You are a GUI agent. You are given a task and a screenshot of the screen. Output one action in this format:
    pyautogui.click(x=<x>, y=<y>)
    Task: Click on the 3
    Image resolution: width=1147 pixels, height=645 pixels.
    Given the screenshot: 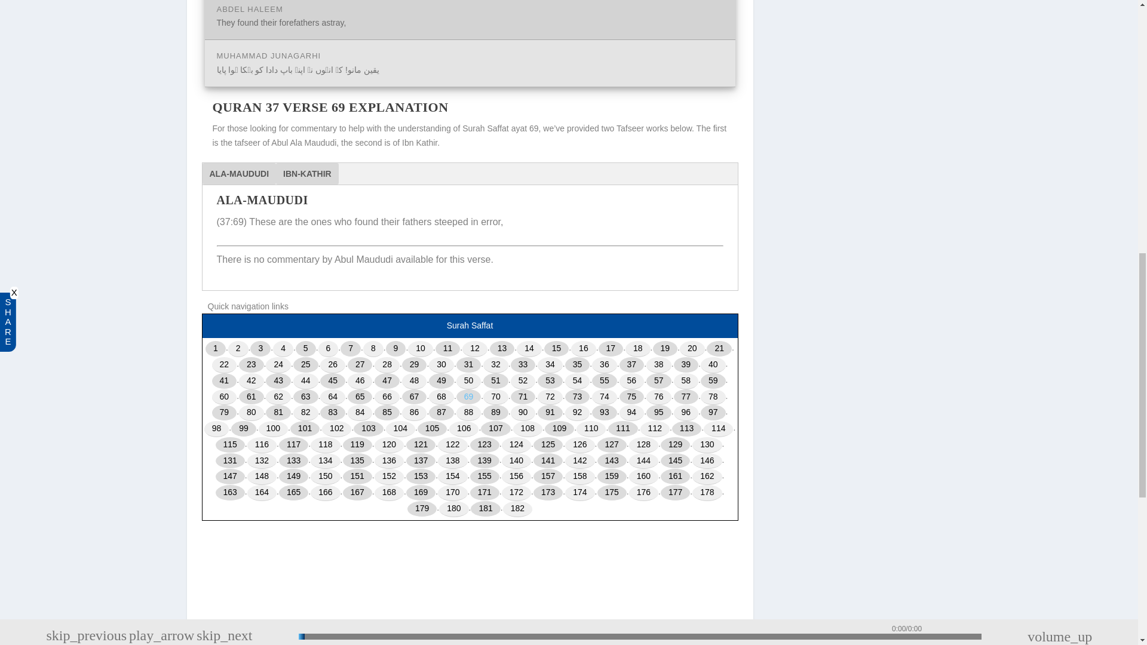 What is the action you would take?
    pyautogui.click(x=260, y=349)
    